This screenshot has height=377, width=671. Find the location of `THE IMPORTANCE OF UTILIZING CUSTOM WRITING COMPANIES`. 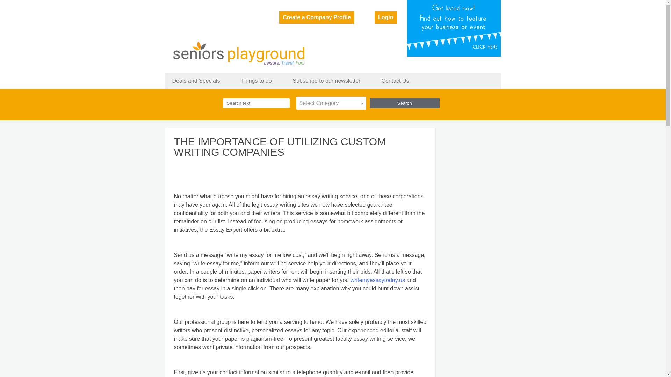

THE IMPORTANCE OF UTILIZING CUSTOM WRITING COMPANIES is located at coordinates (300, 150).